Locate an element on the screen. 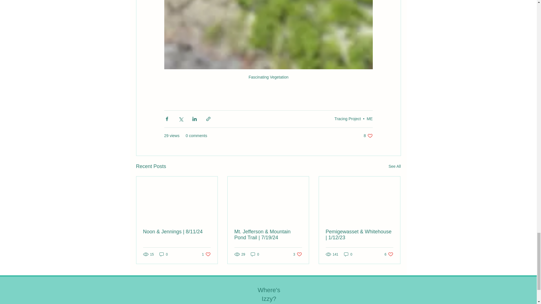 This screenshot has height=304, width=541. ME is located at coordinates (394, 166).